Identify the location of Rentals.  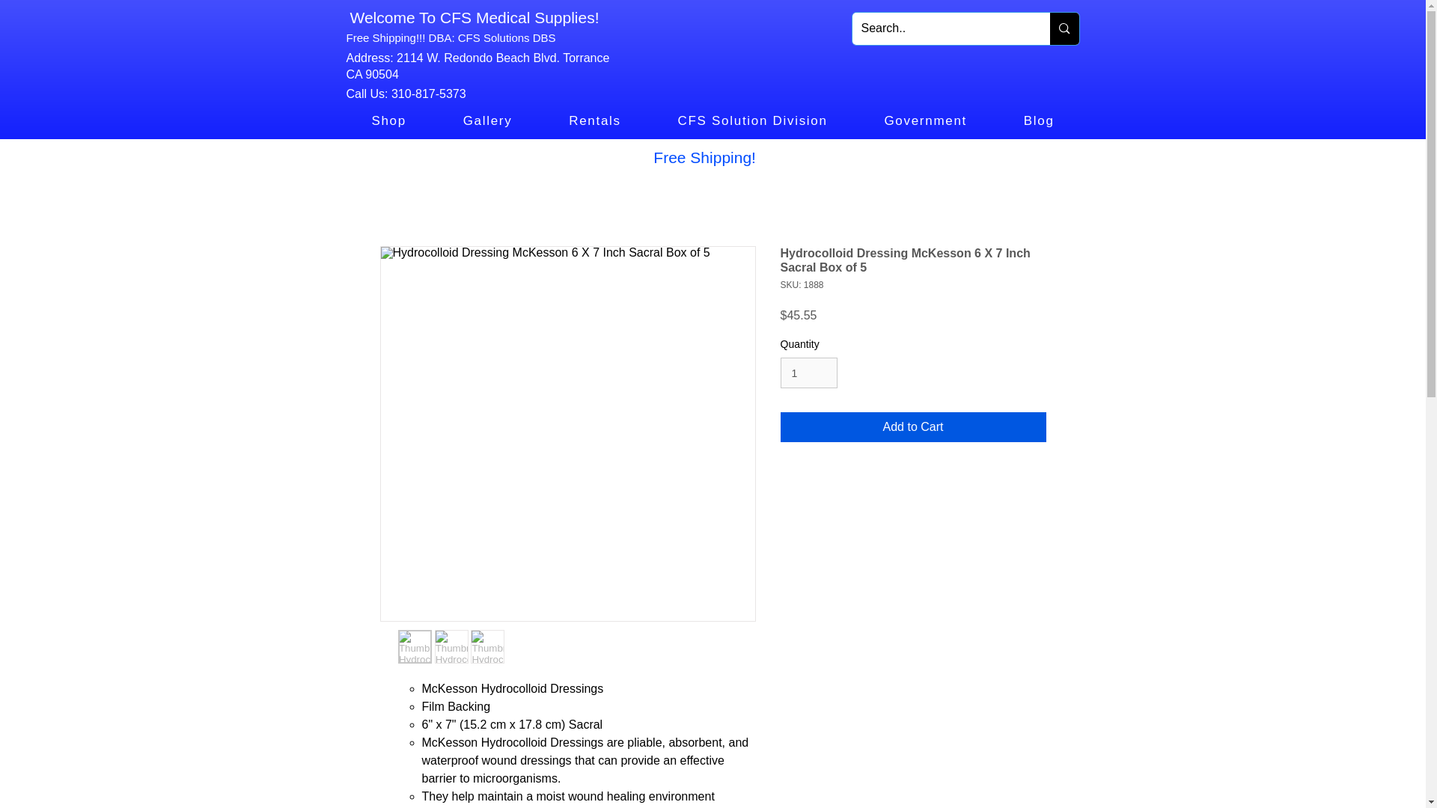
(594, 121).